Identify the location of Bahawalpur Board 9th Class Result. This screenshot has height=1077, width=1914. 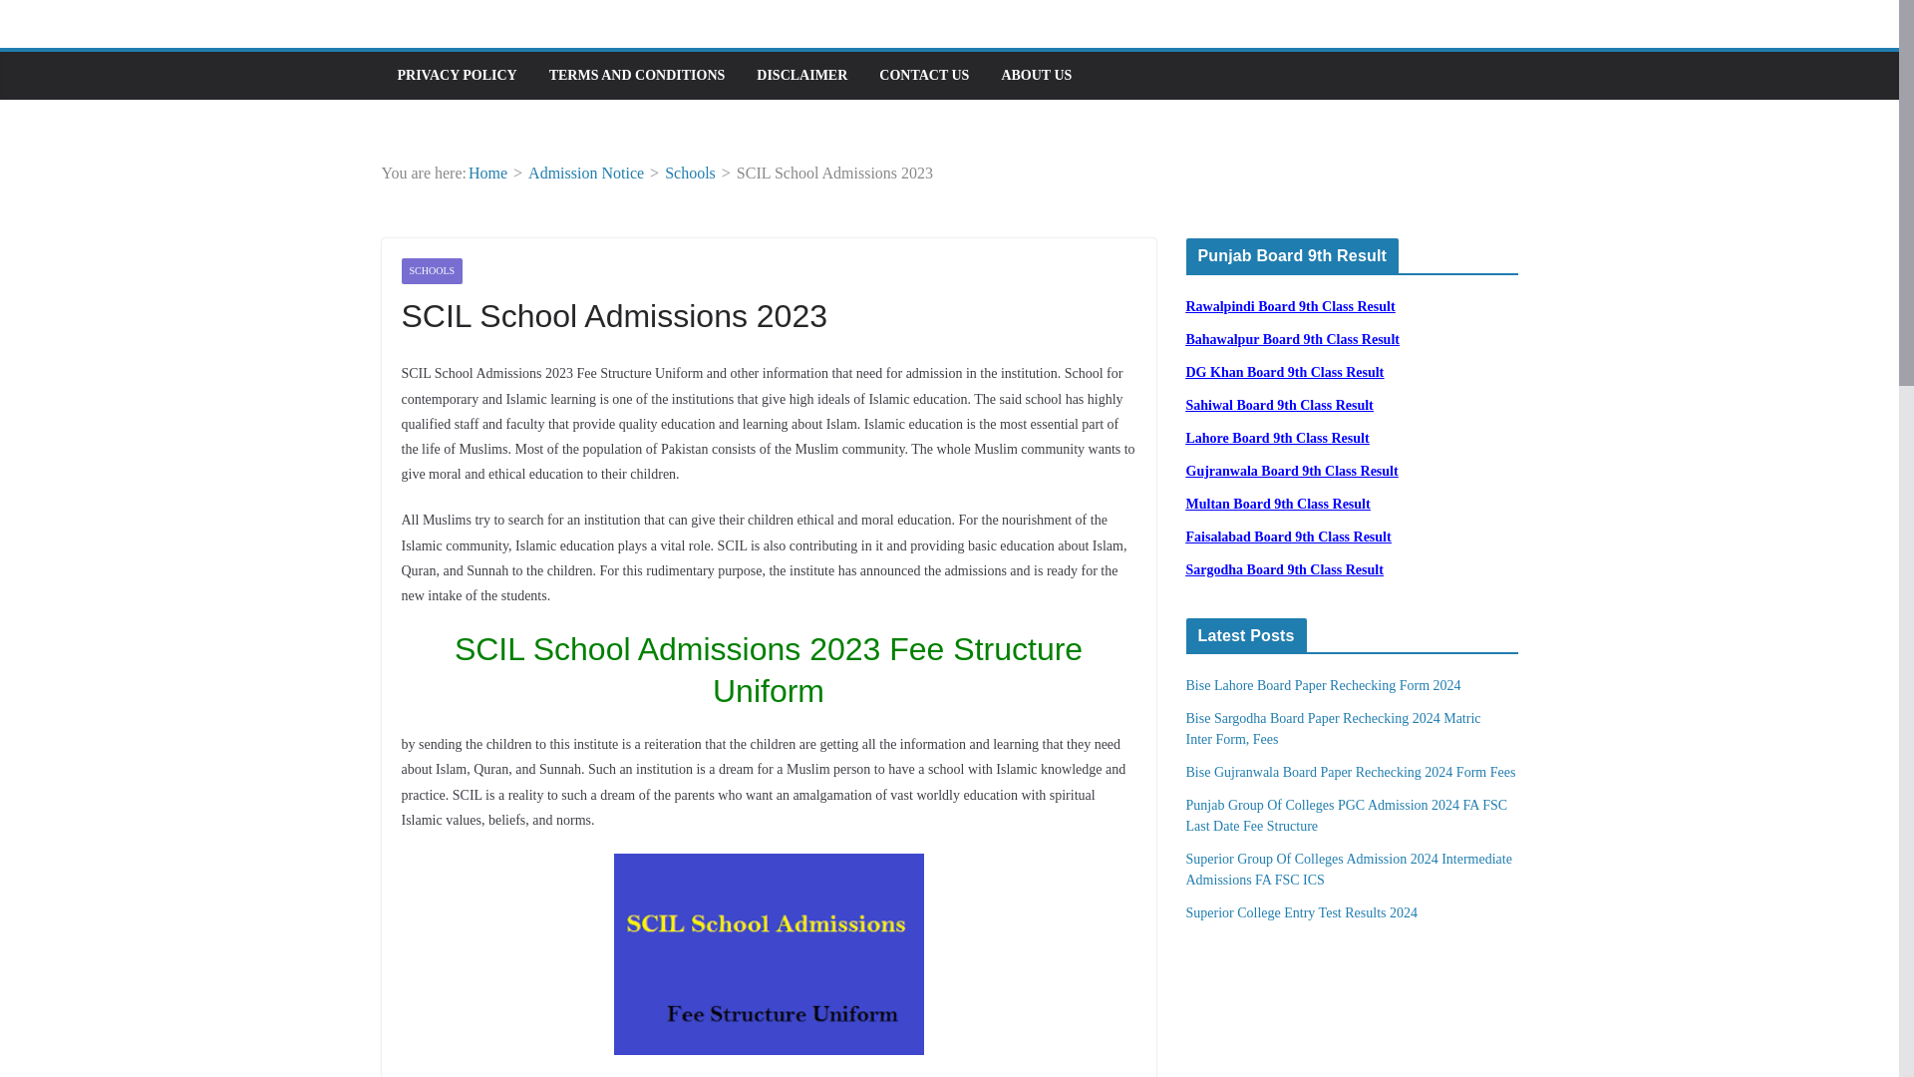
(1292, 339).